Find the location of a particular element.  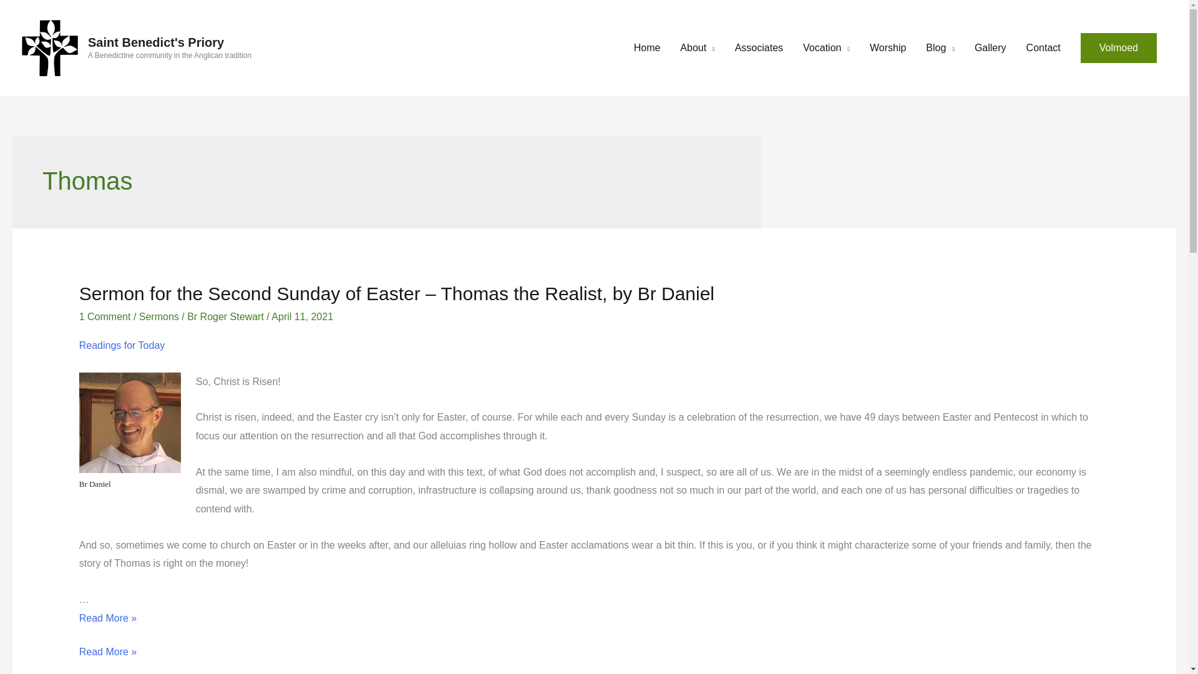

Worship is located at coordinates (888, 48).